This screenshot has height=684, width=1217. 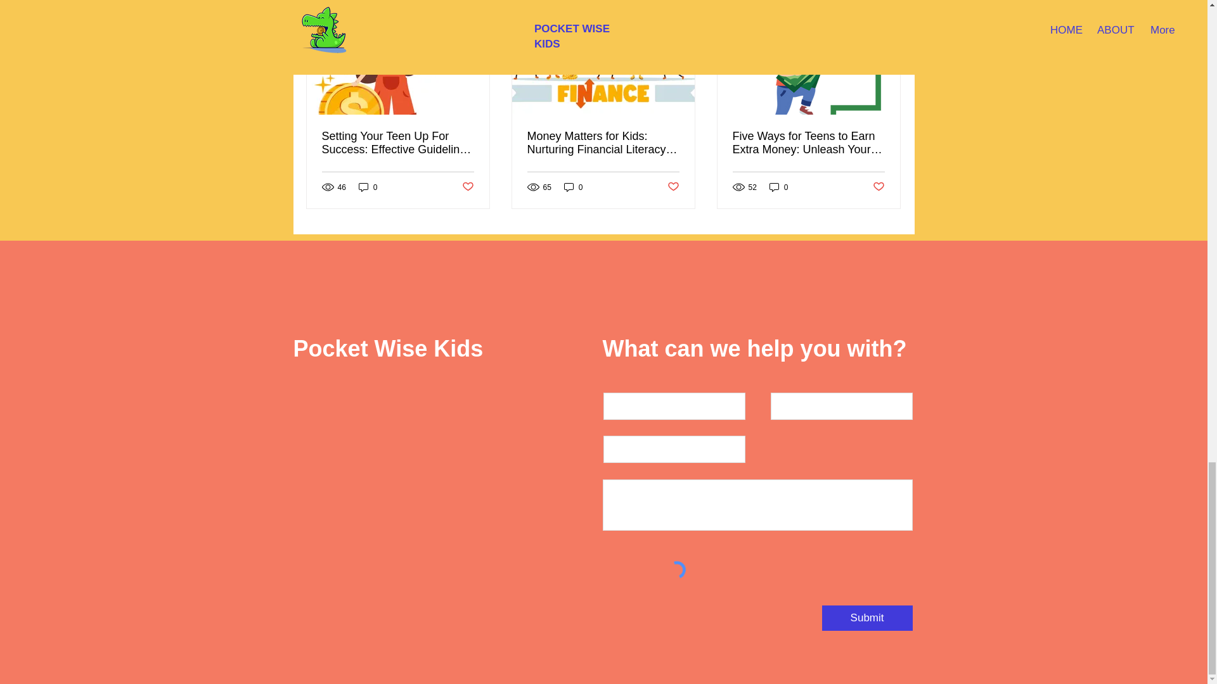 I want to click on 0, so click(x=368, y=187).